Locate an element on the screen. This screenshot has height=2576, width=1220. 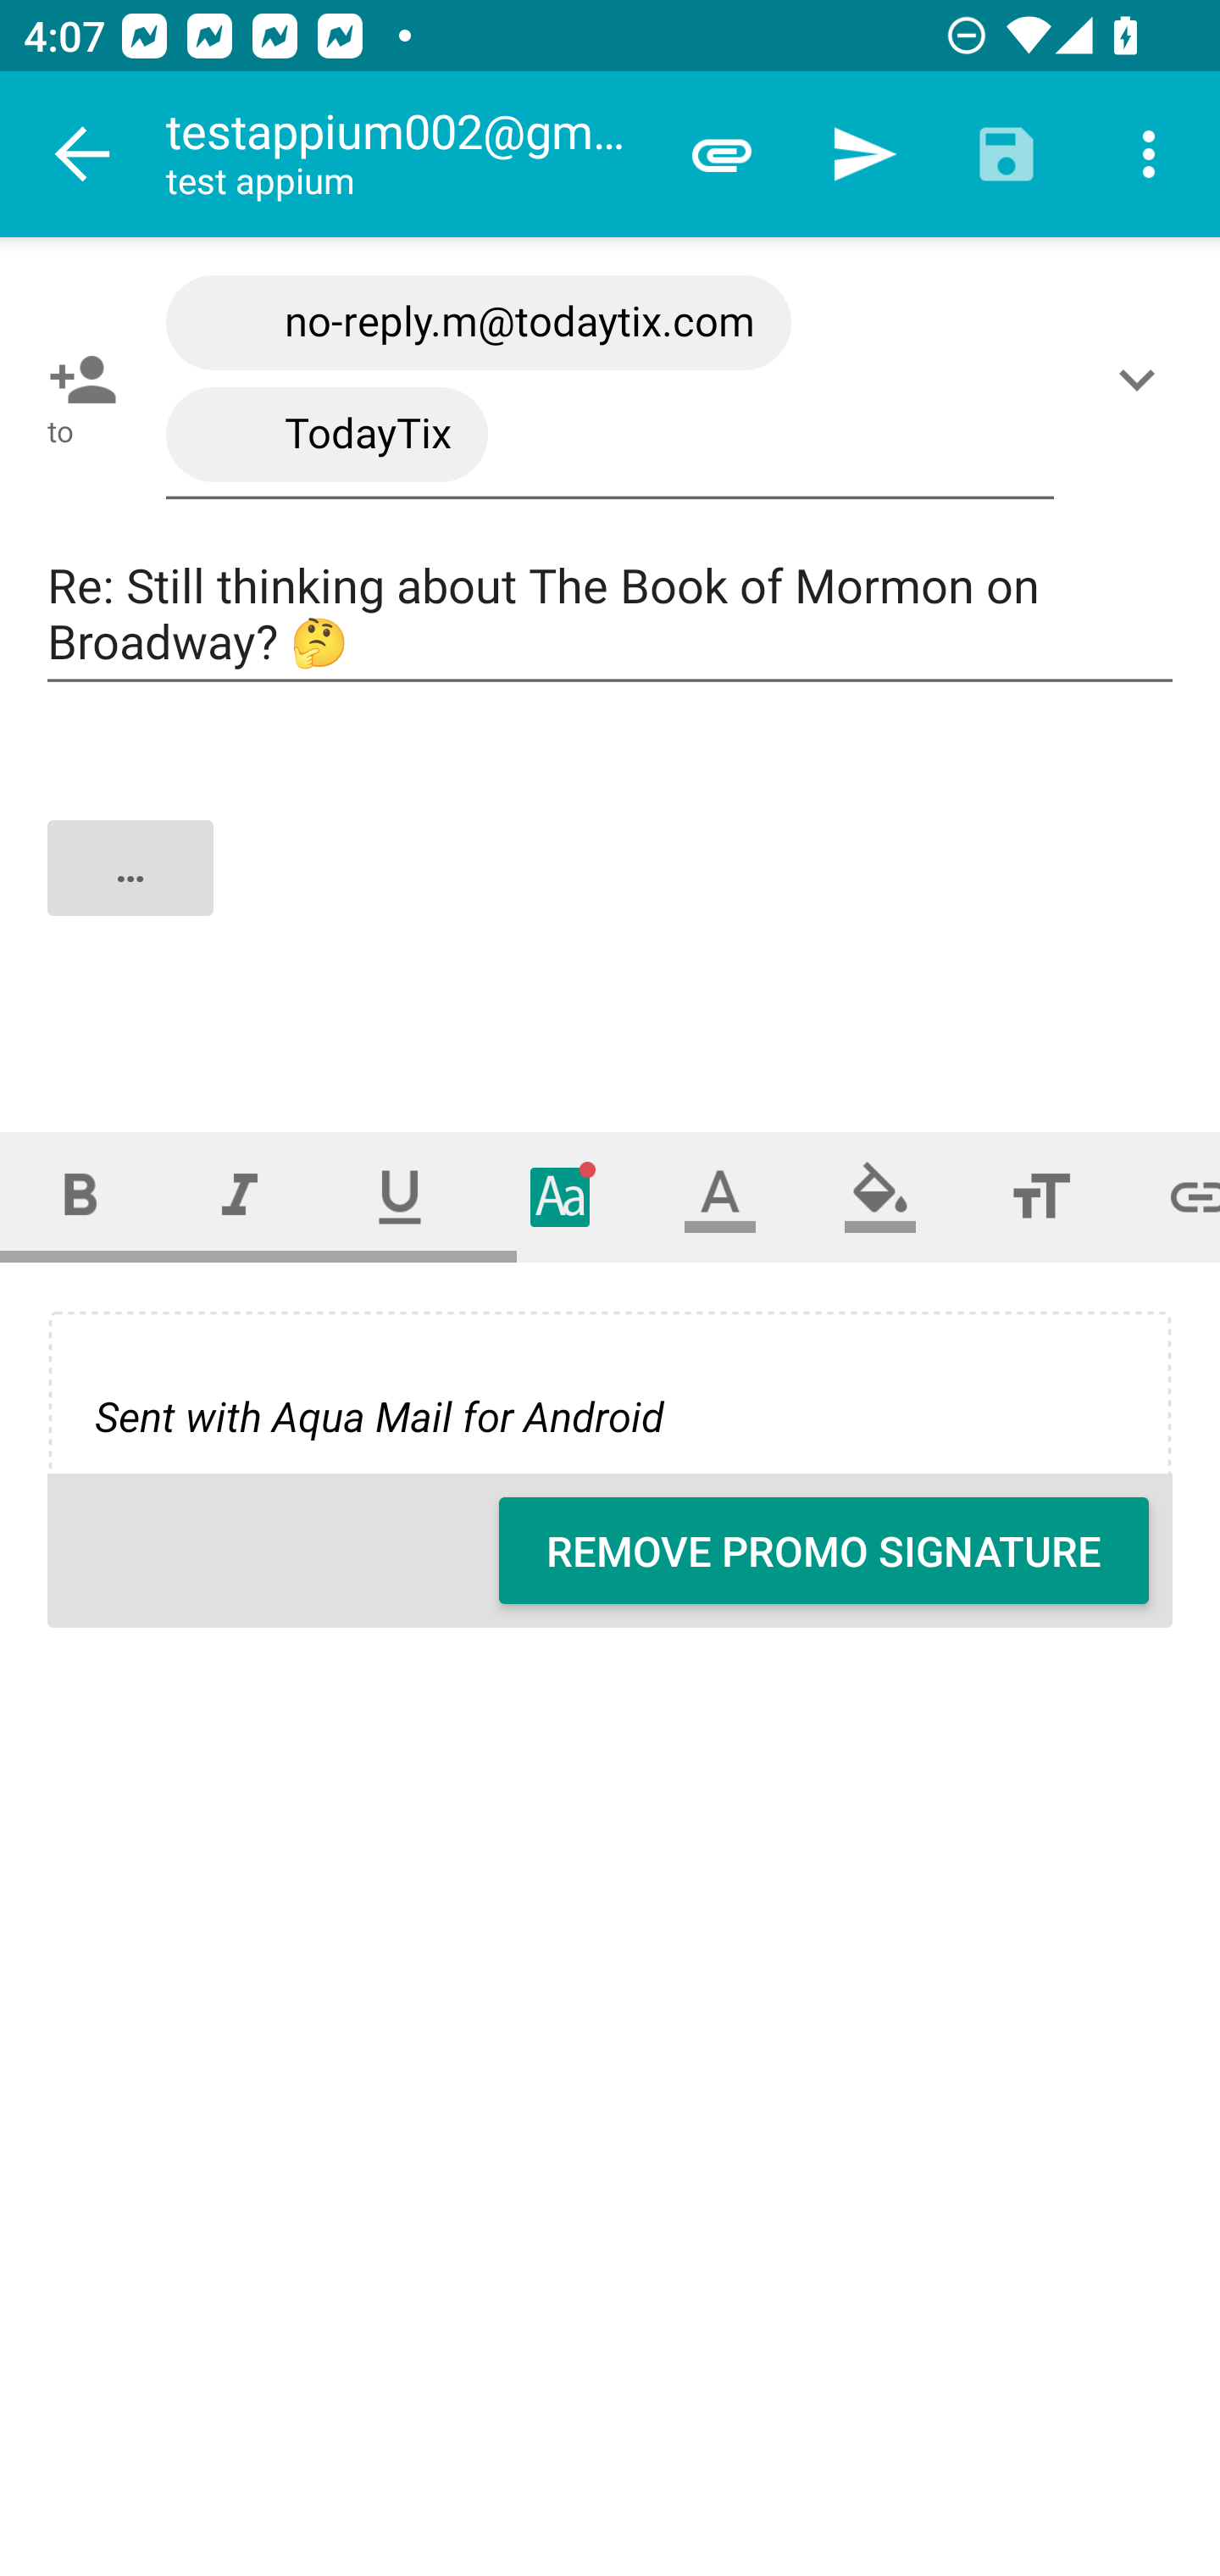
Underline is located at coordinates (400, 1196).